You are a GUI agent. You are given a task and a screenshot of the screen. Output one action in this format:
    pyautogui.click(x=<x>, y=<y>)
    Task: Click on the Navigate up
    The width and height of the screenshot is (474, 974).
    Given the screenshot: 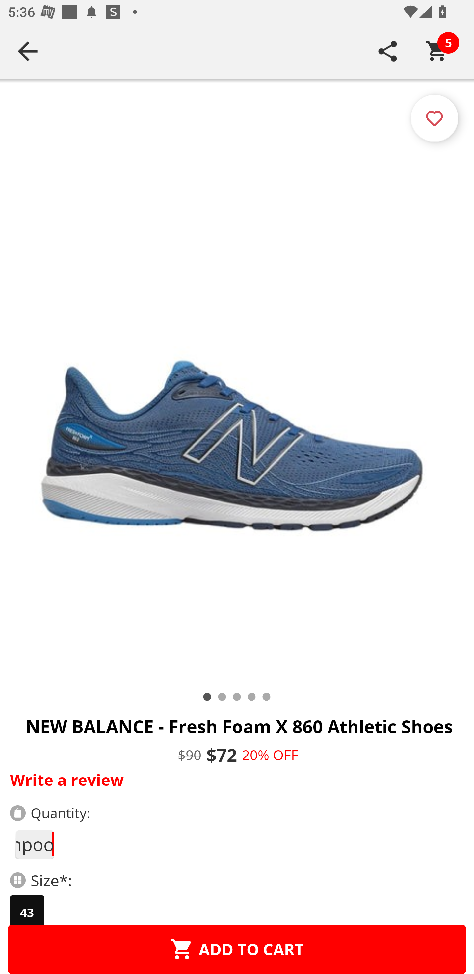 What is the action you would take?
    pyautogui.click(x=28, y=51)
    